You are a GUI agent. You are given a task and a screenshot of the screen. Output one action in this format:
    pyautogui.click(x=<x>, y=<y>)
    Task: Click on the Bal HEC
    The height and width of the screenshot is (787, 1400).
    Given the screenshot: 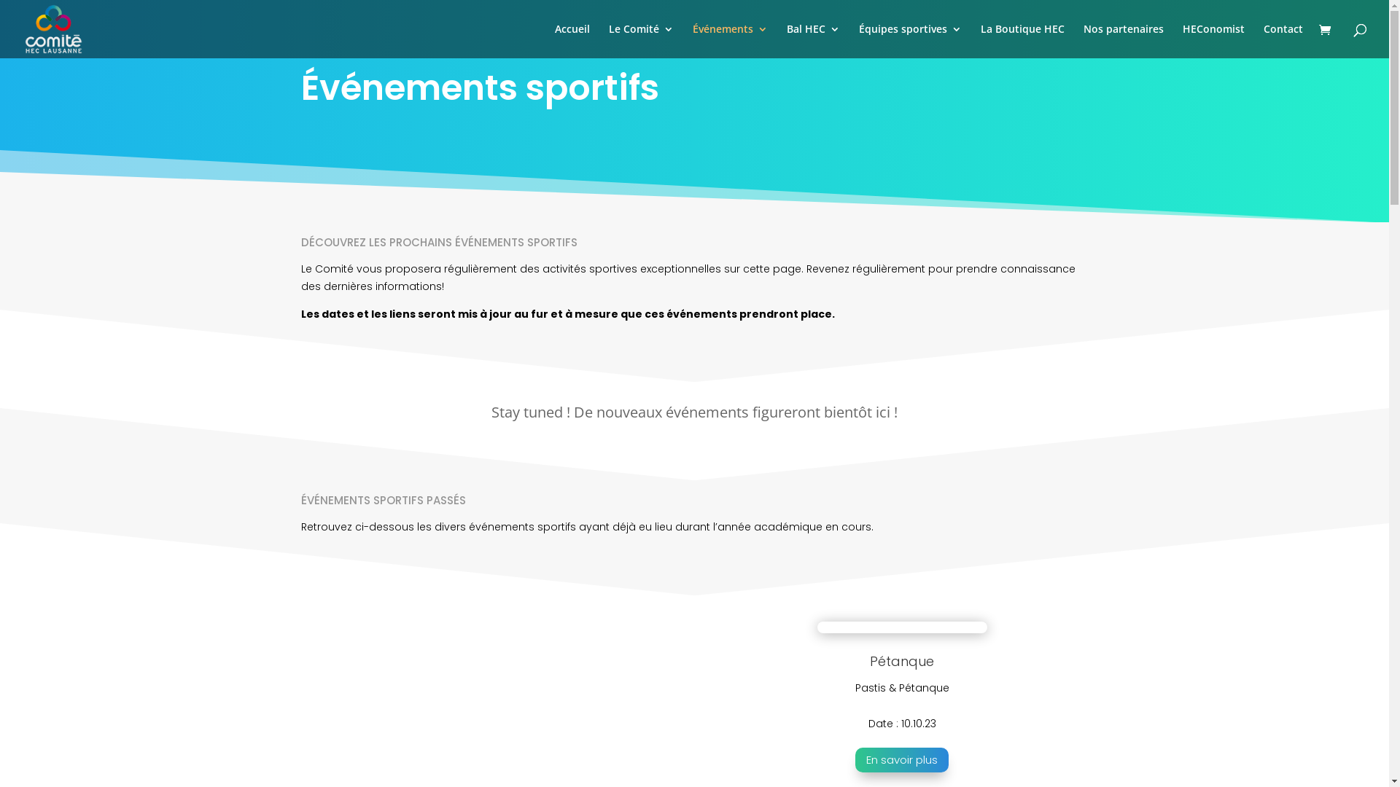 What is the action you would take?
    pyautogui.click(x=814, y=41)
    